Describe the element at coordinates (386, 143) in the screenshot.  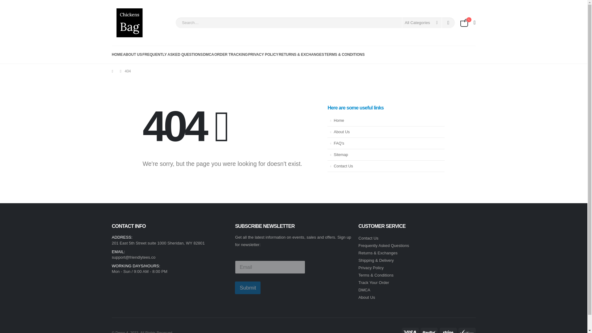
I see `FAQ's` at that location.